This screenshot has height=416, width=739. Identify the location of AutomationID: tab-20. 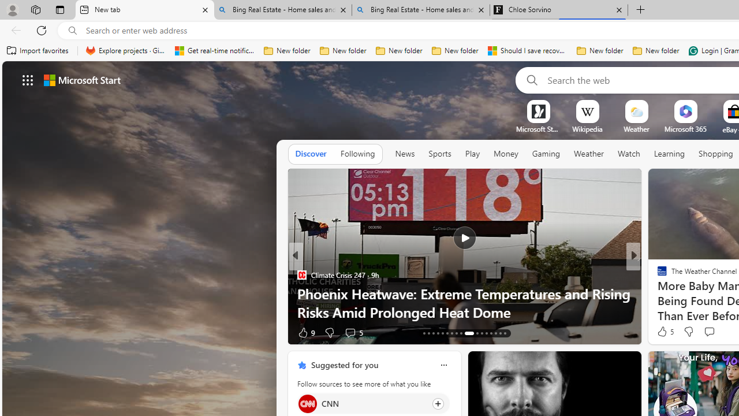
(456, 333).